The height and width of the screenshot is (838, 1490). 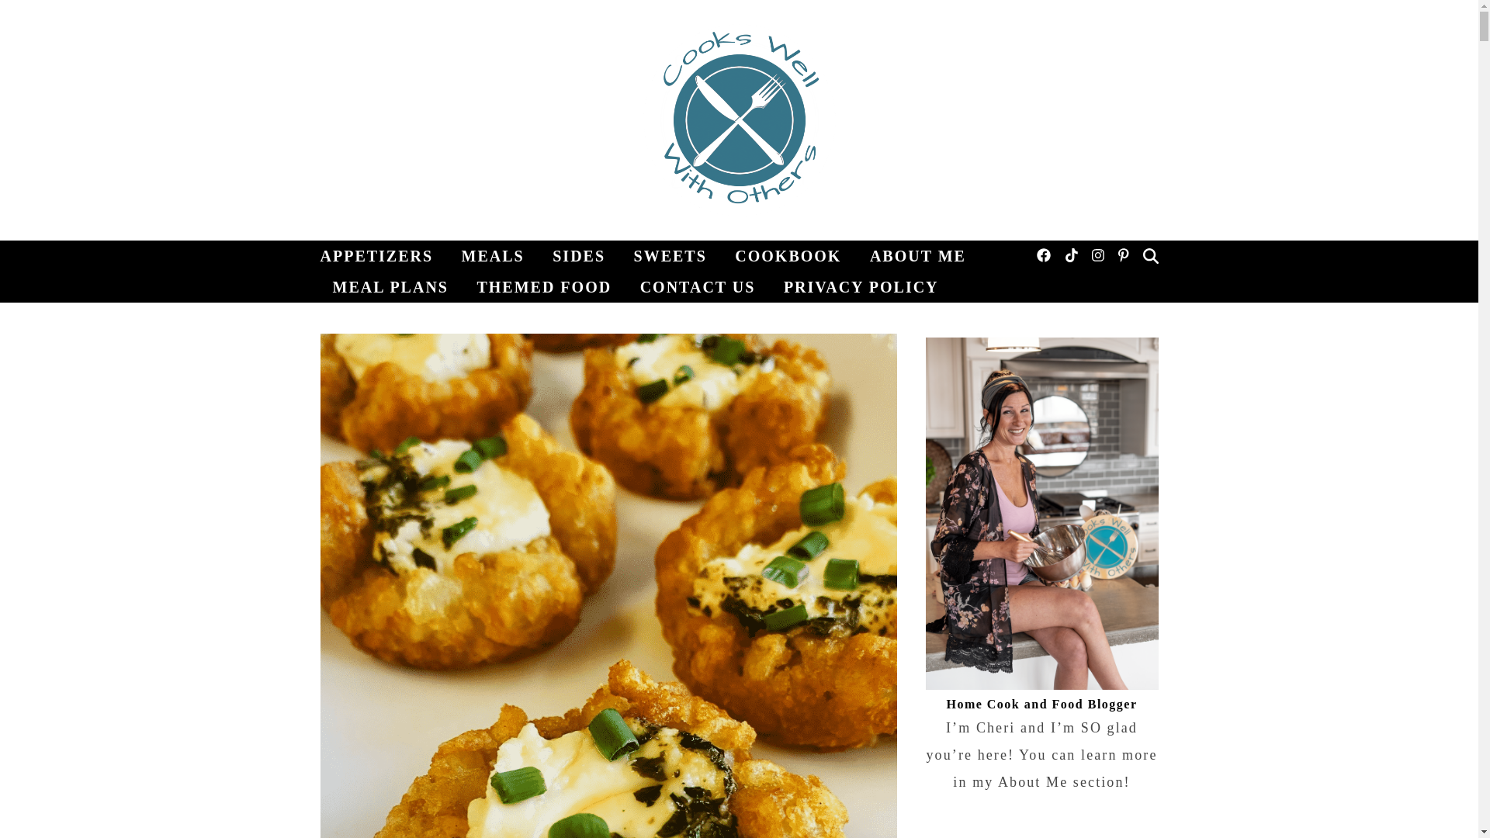 I want to click on MEALS, so click(x=493, y=255).